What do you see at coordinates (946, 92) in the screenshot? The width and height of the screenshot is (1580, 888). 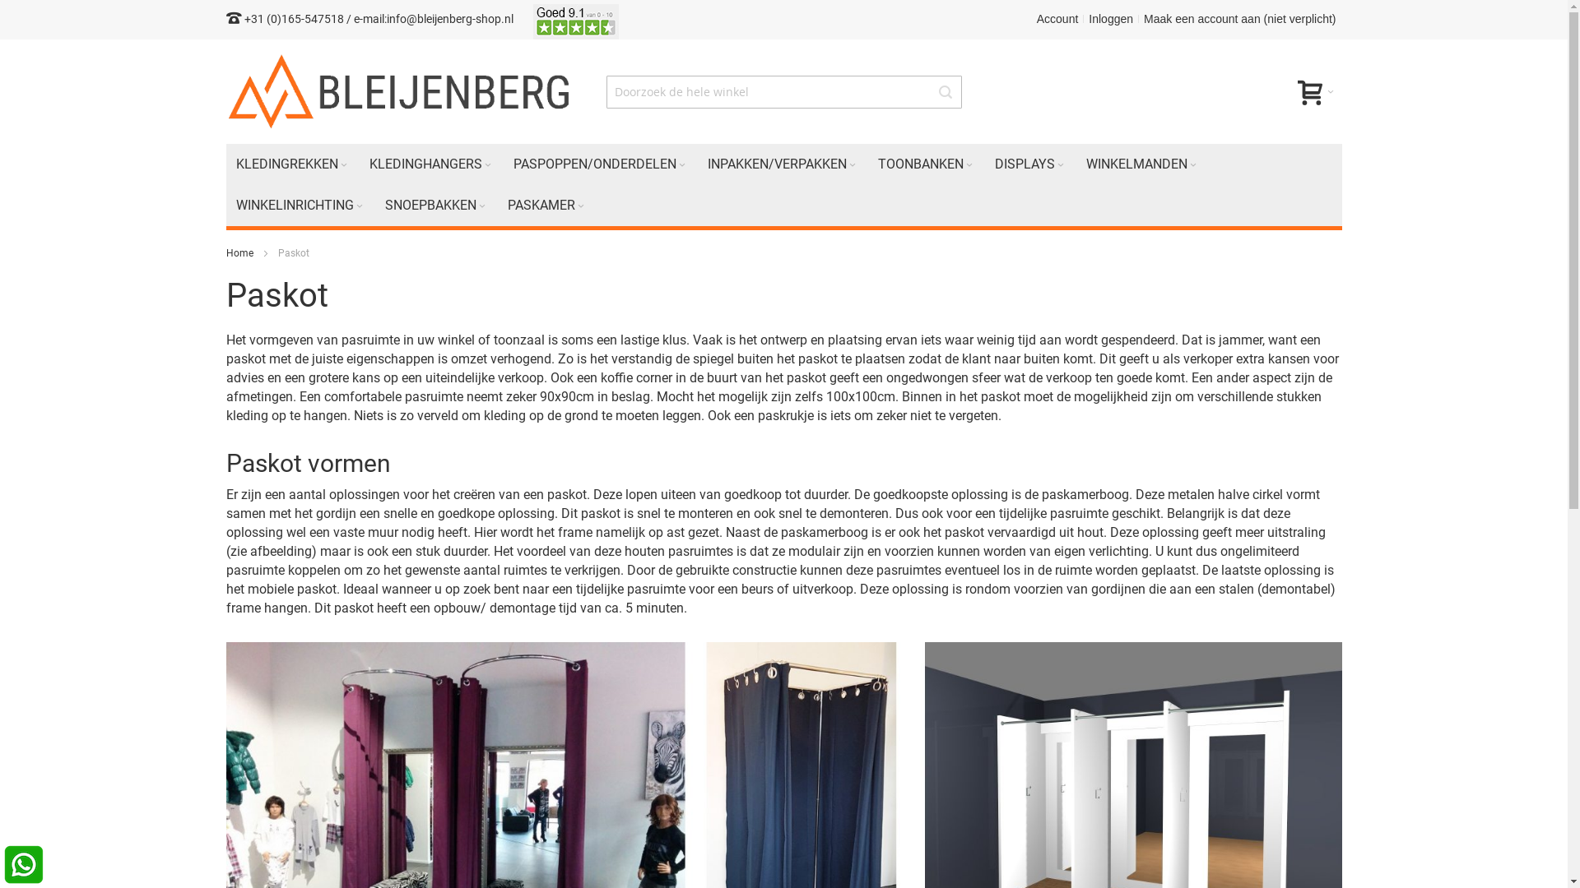 I see `Zoek` at bounding box center [946, 92].